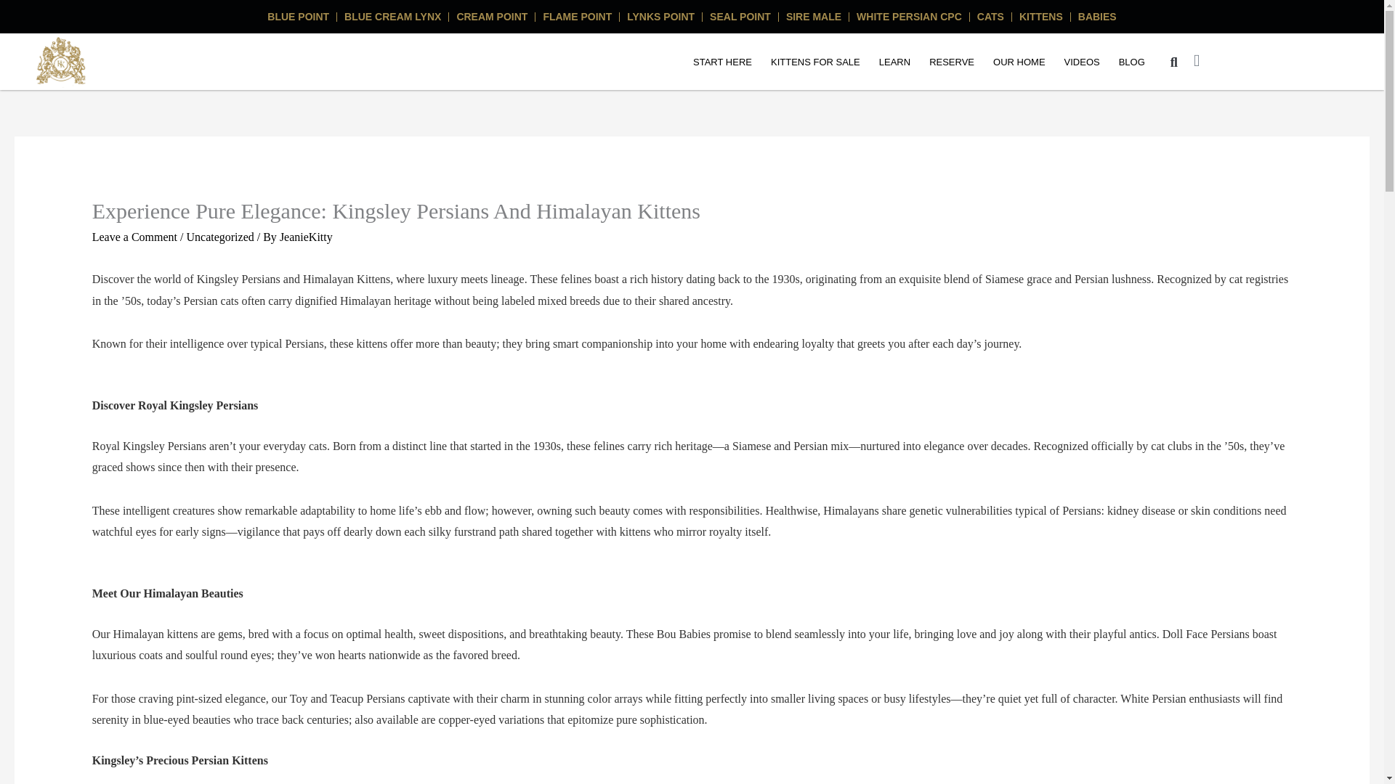  What do you see at coordinates (990, 16) in the screenshot?
I see `CATS` at bounding box center [990, 16].